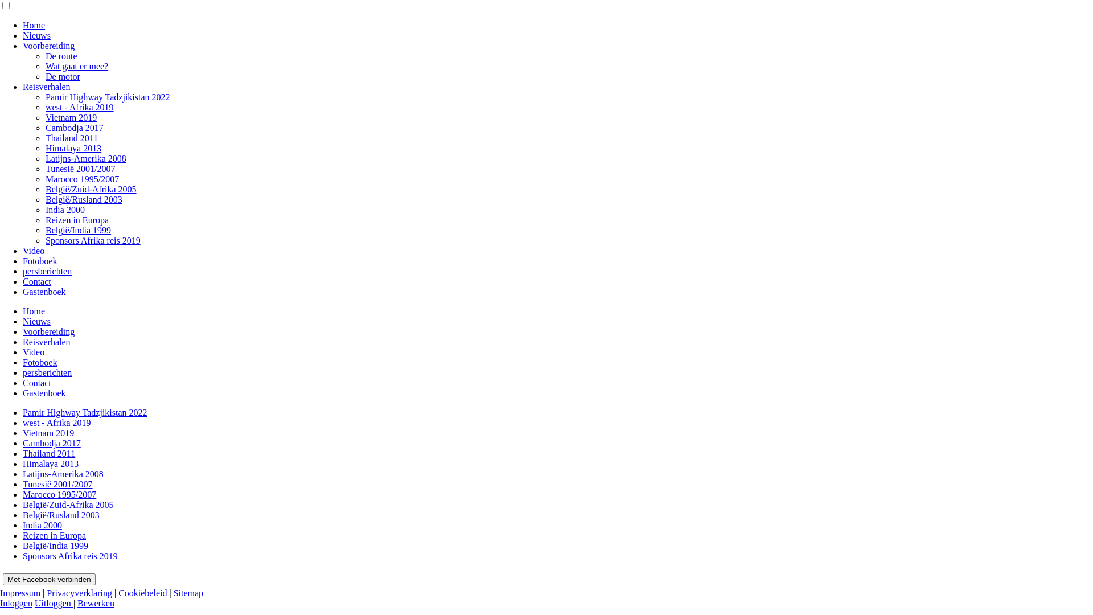  I want to click on Reisverhalen, so click(47, 342).